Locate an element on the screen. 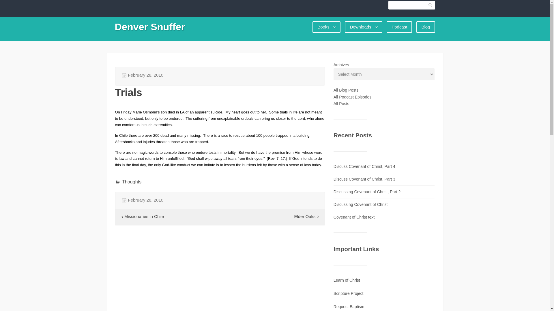 This screenshot has width=554, height=311. Podcast is located at coordinates (399, 27).